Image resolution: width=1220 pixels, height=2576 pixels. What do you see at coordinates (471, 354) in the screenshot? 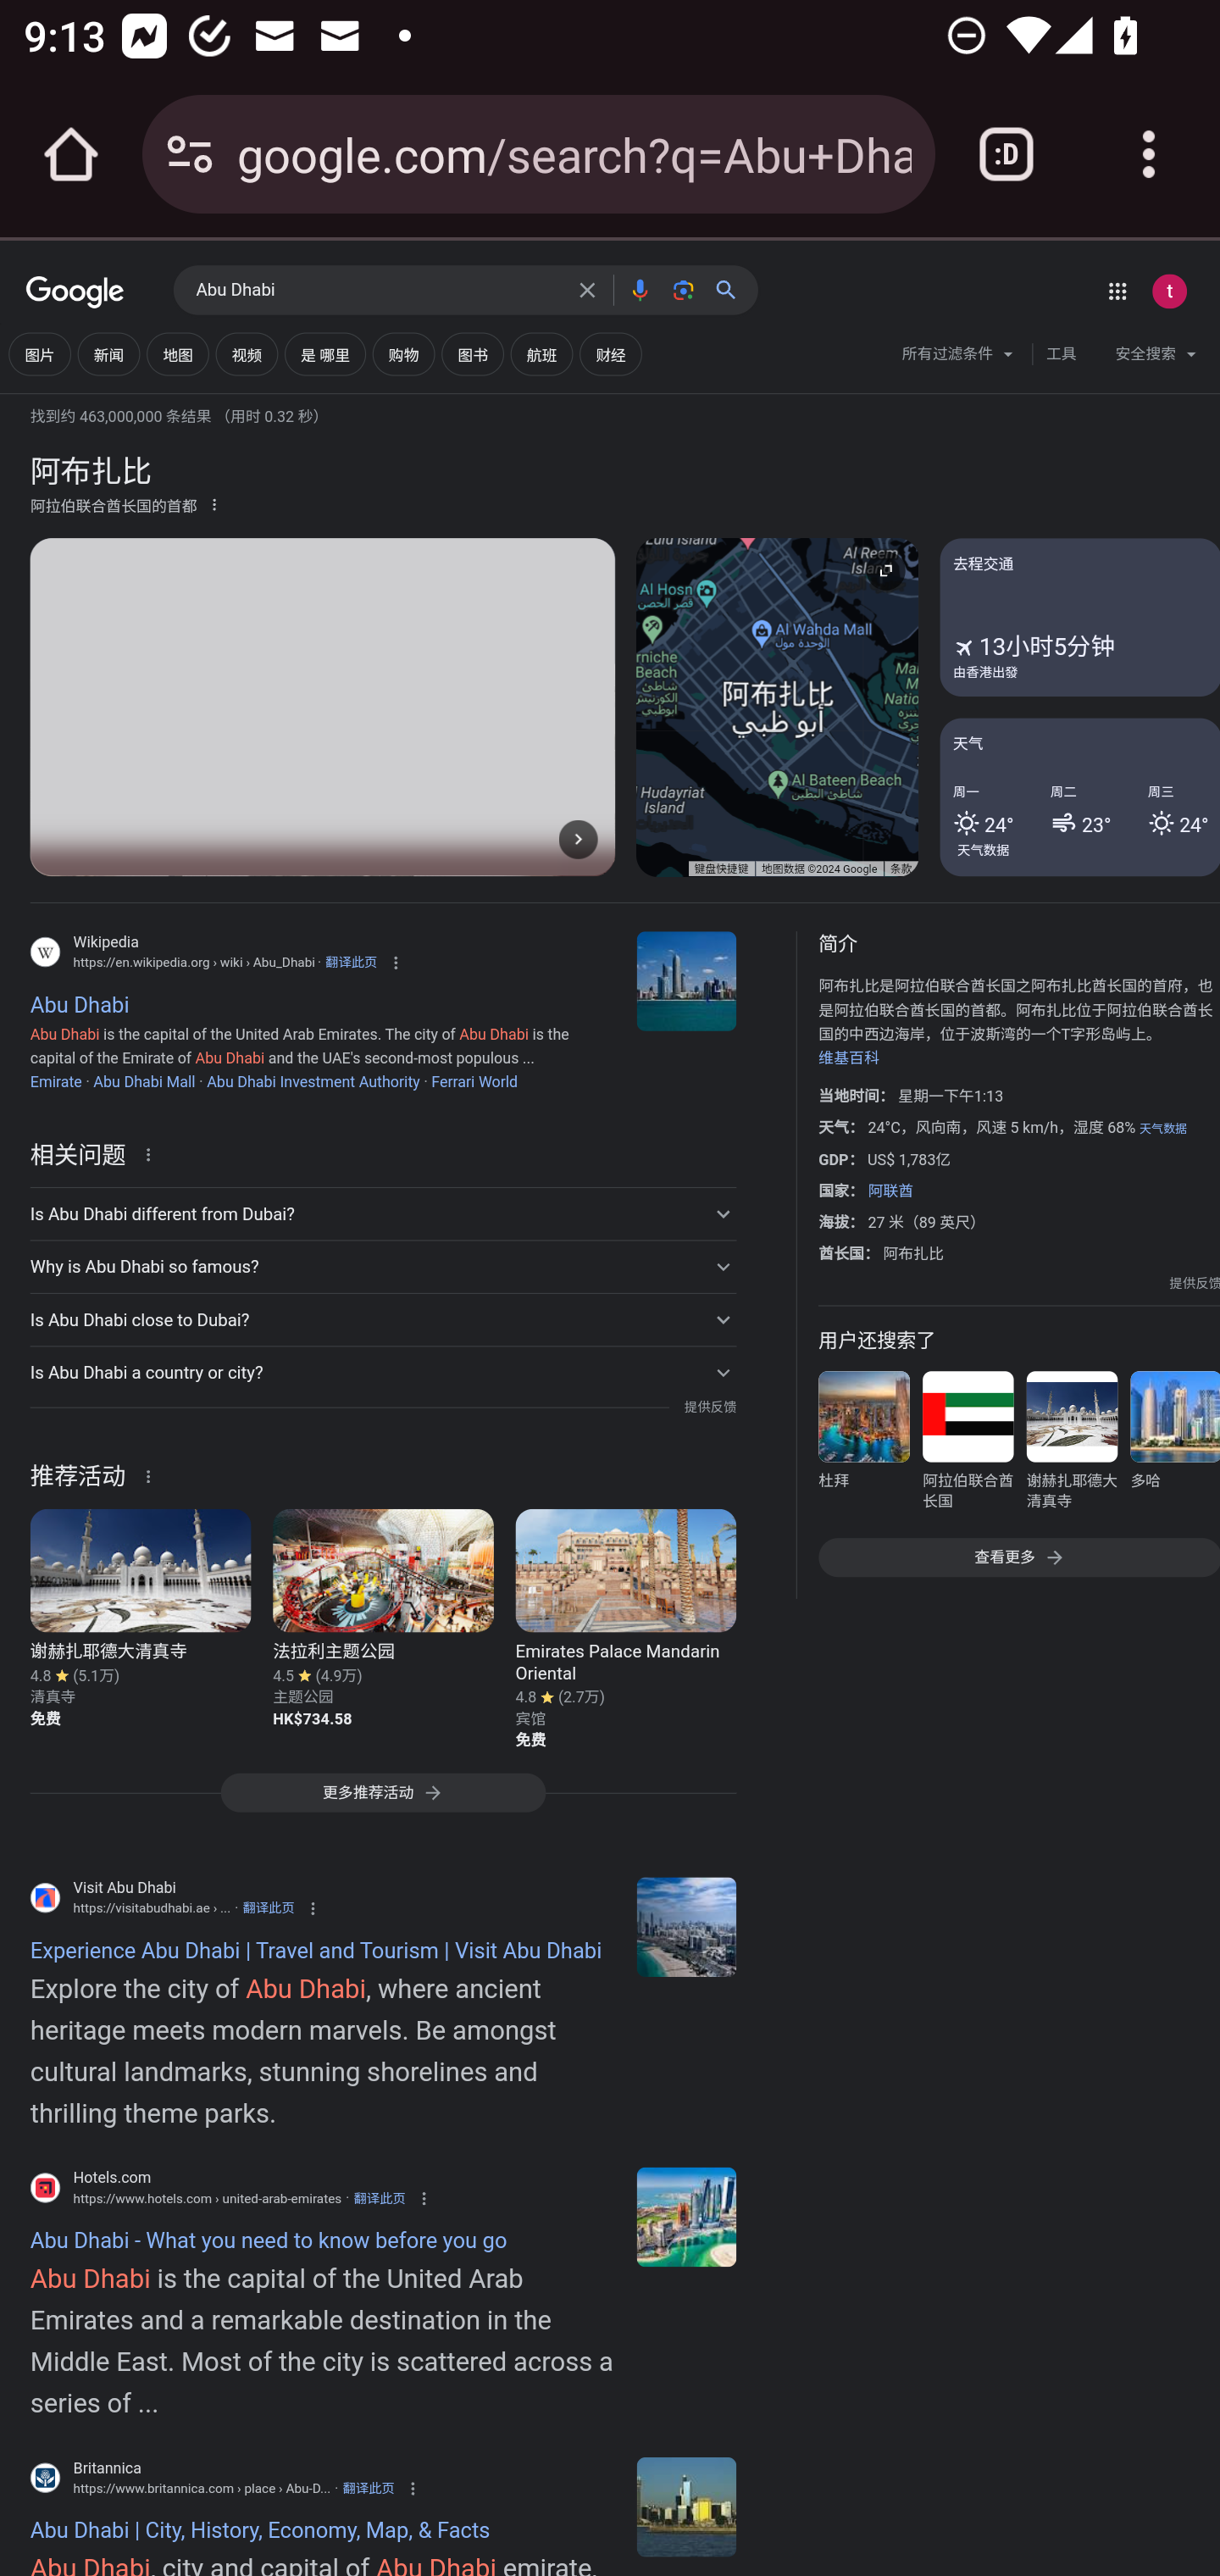
I see `图书` at bounding box center [471, 354].